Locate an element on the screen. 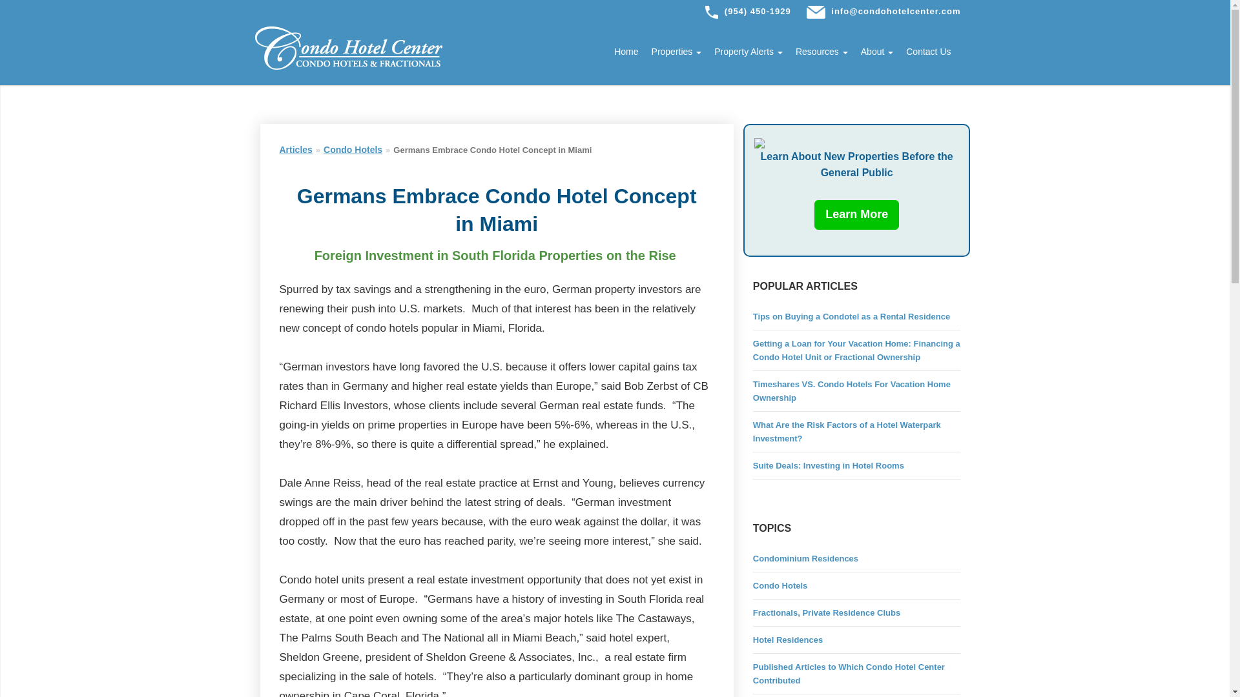  Properties is located at coordinates (670, 52).